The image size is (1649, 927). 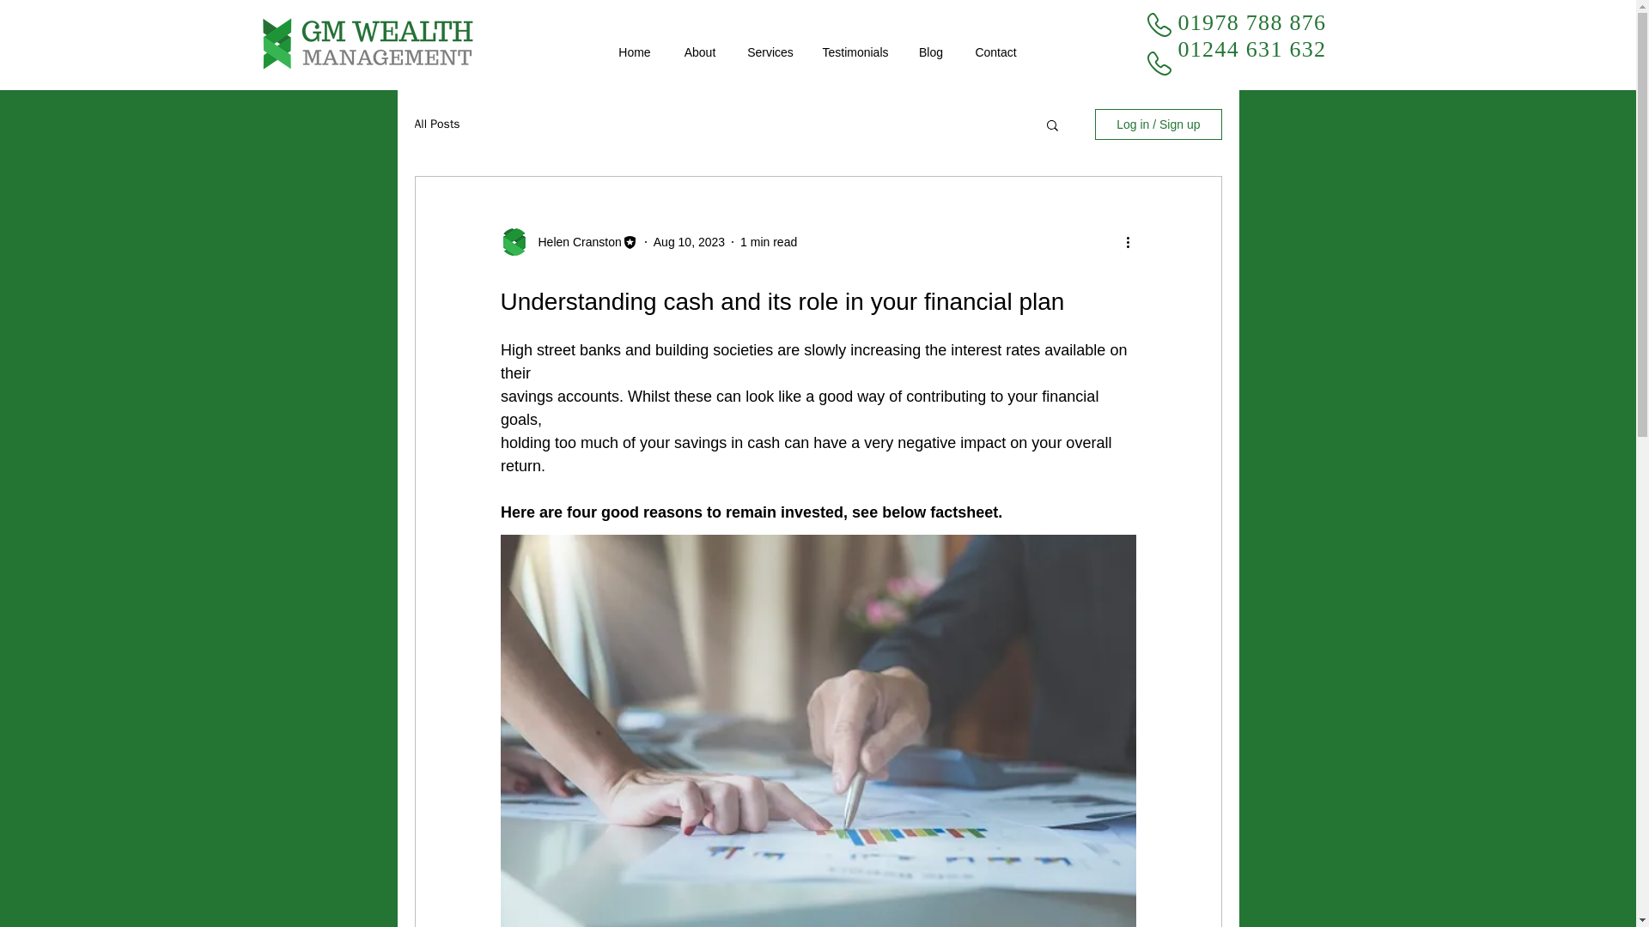 What do you see at coordinates (931, 51) in the screenshot?
I see `Blog` at bounding box center [931, 51].